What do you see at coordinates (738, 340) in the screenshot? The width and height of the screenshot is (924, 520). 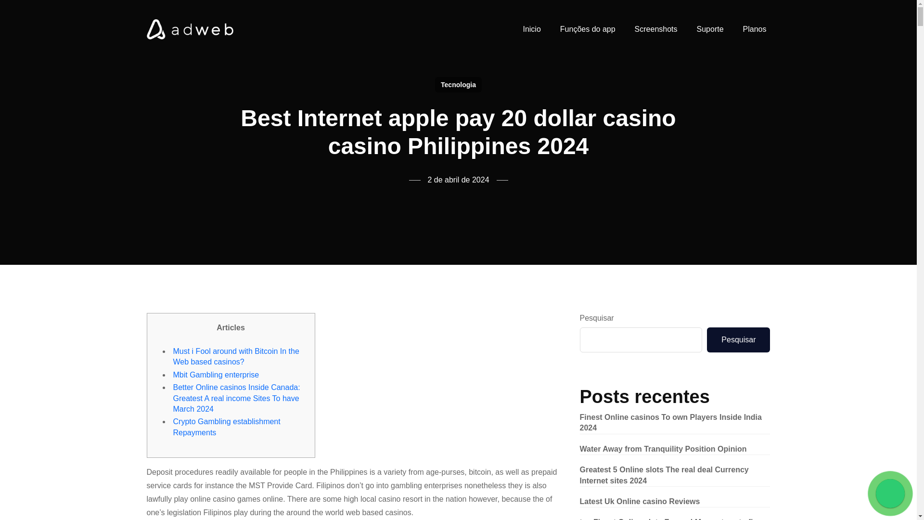 I see `Pesquisar` at bounding box center [738, 340].